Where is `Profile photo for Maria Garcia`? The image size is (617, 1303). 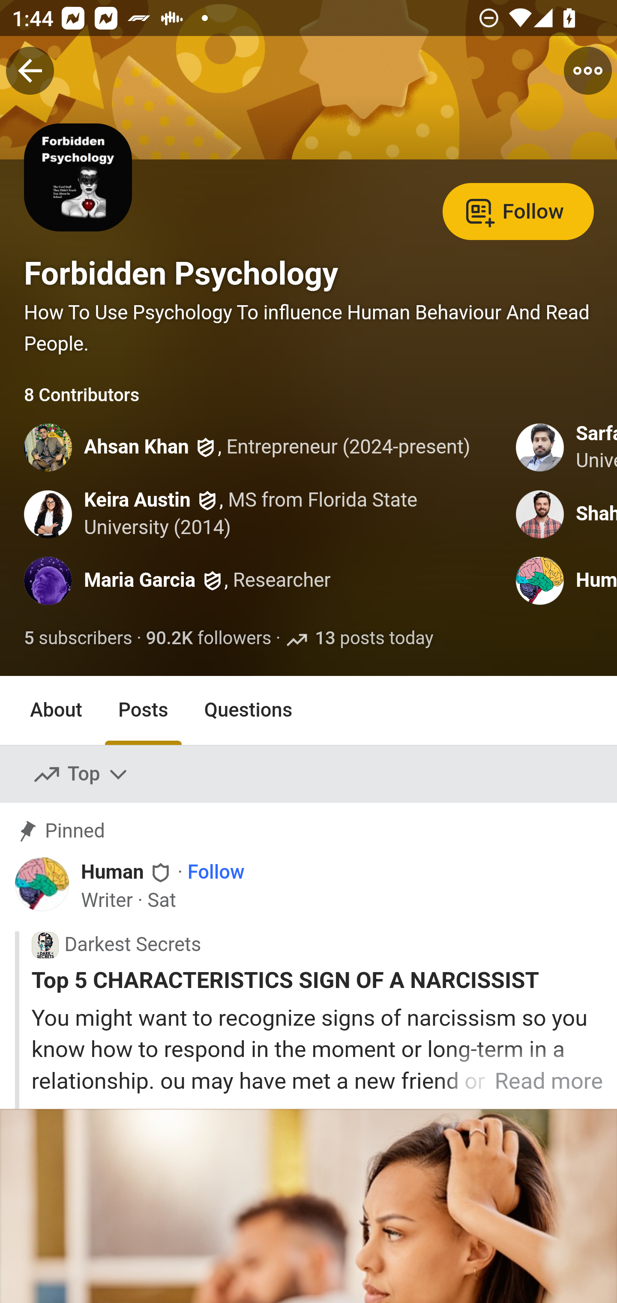
Profile photo for Maria Garcia is located at coordinates (49, 581).